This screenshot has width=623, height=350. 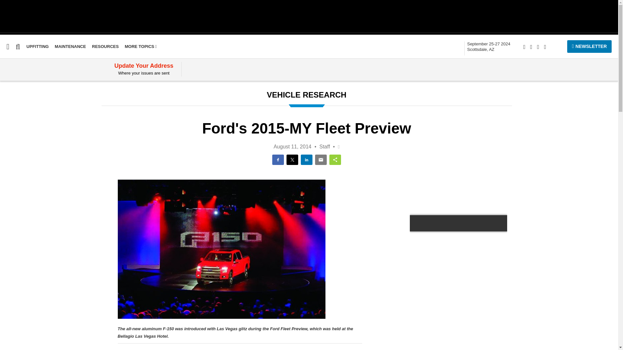 What do you see at coordinates (16, 113) in the screenshot?
I see `Maintenance` at bounding box center [16, 113].